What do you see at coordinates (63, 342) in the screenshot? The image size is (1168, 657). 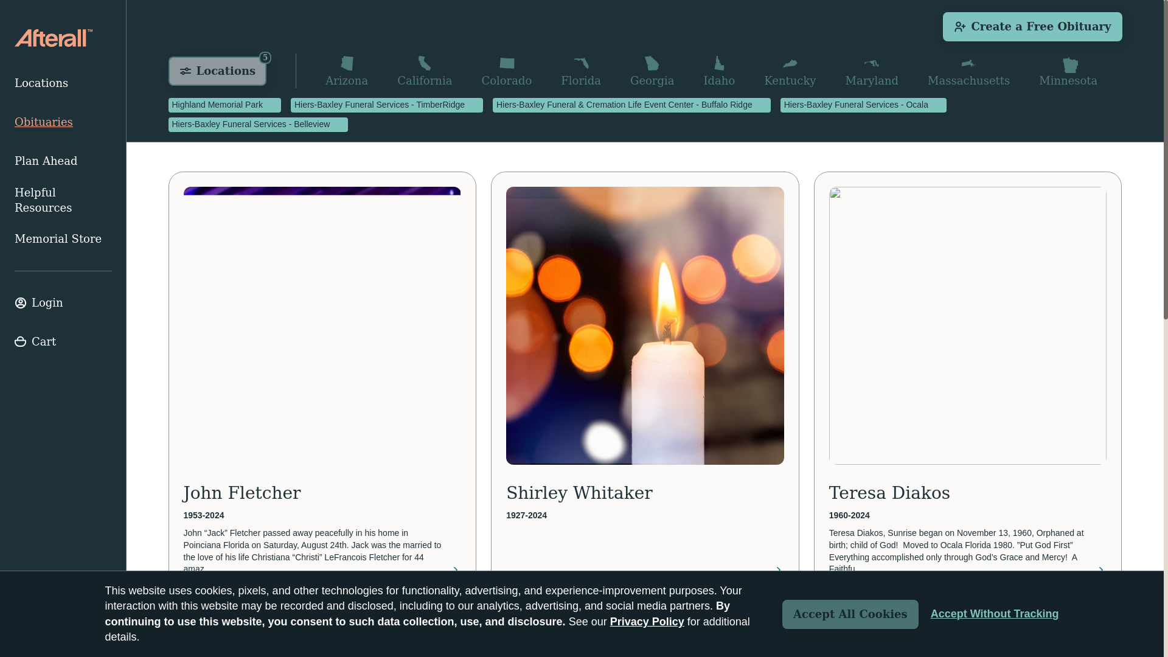 I see `Arizona` at bounding box center [63, 342].